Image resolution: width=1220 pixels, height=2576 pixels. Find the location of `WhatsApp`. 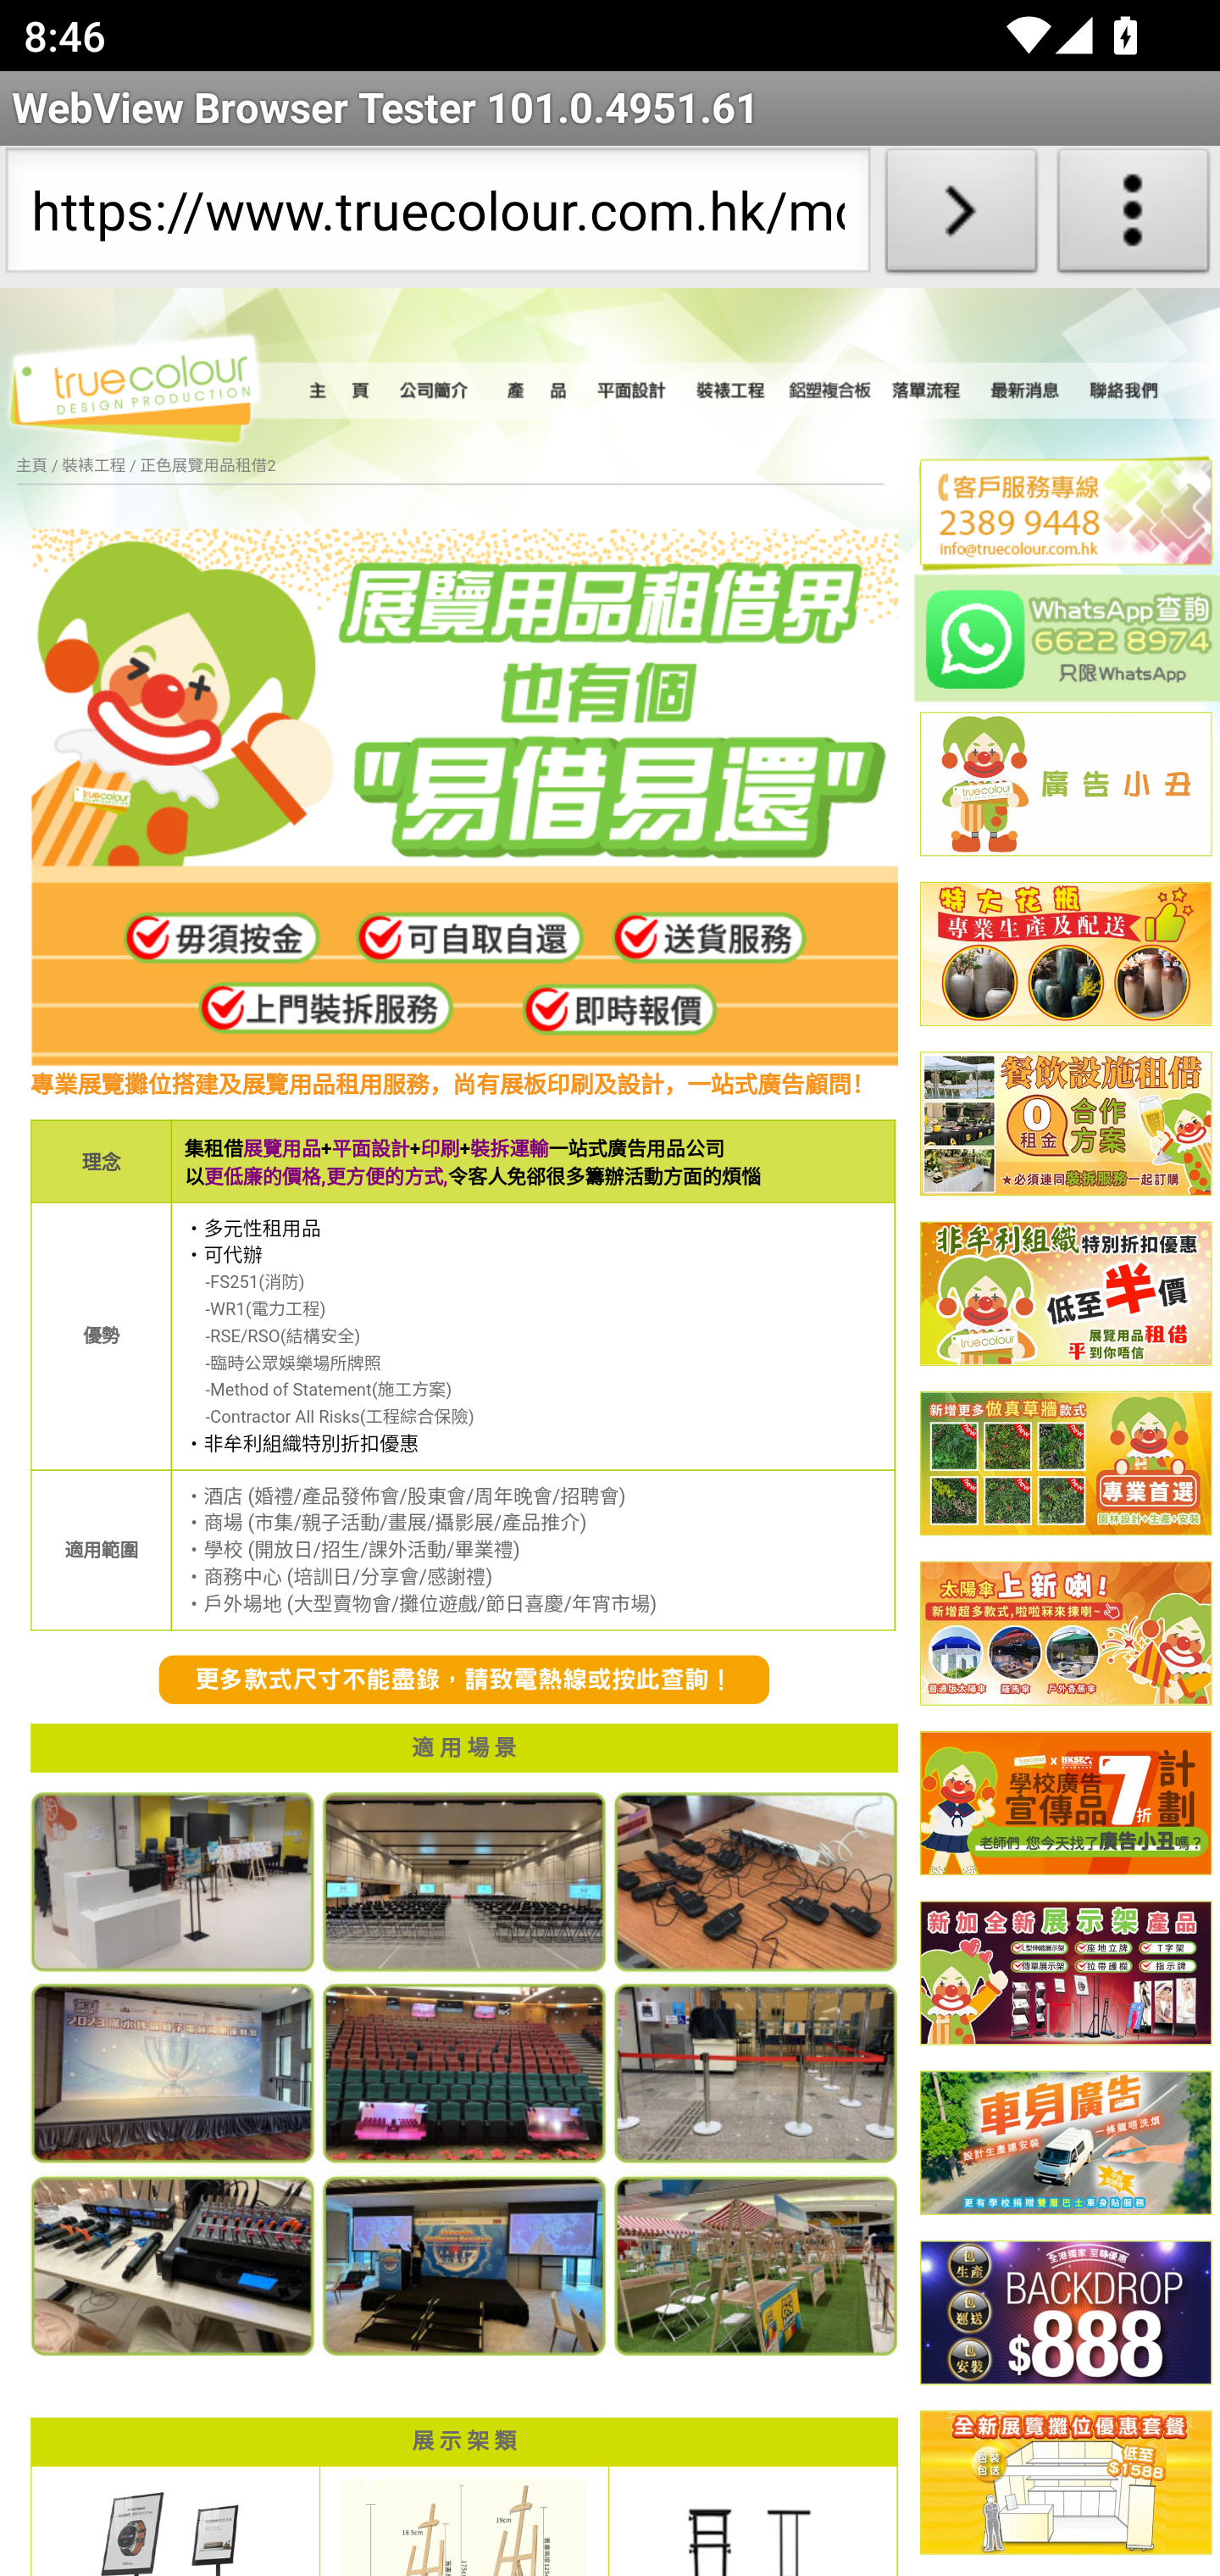

WhatsApp is located at coordinates (1067, 638).